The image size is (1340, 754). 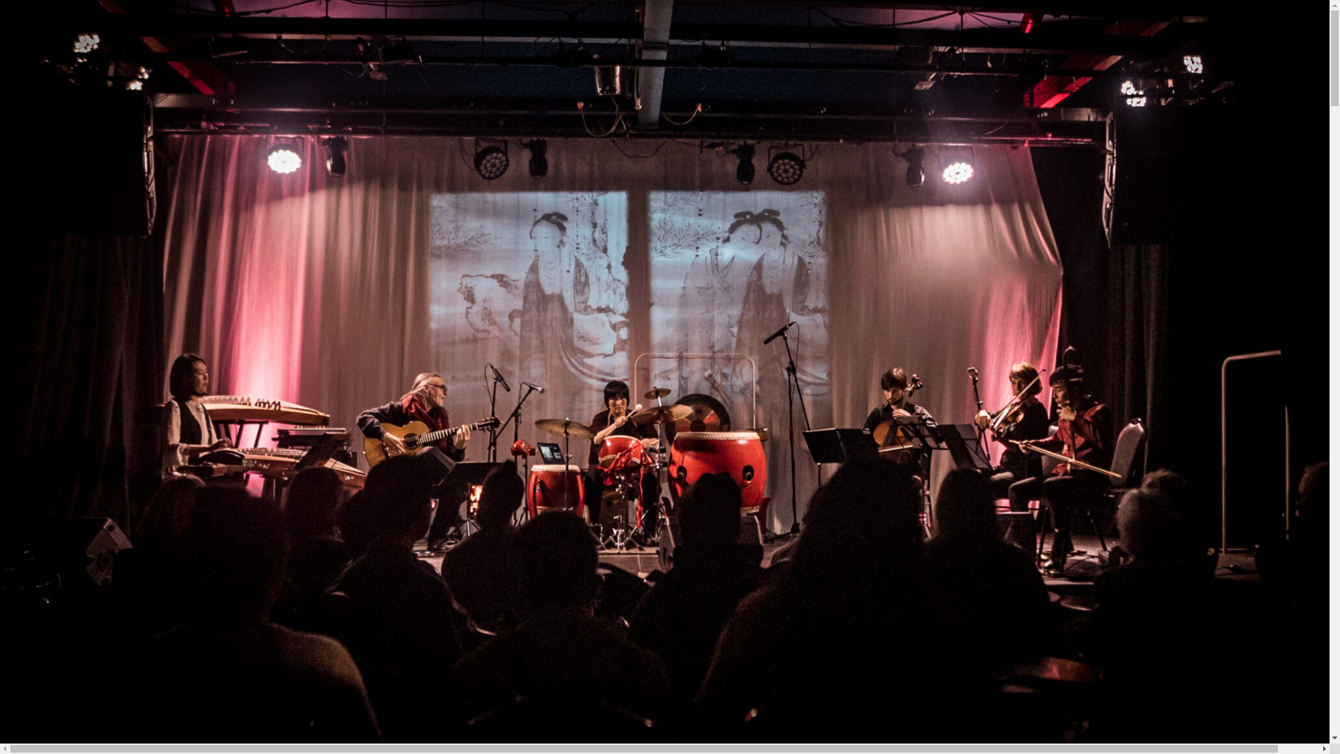 What do you see at coordinates (73, 450) in the screenshot?
I see `Find Us` at bounding box center [73, 450].